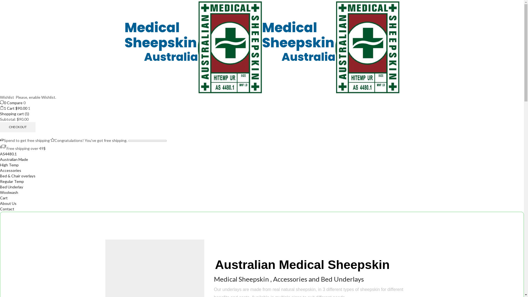 The image size is (528, 297). What do you see at coordinates (12, 187) in the screenshot?
I see `Bed Underlay` at bounding box center [12, 187].